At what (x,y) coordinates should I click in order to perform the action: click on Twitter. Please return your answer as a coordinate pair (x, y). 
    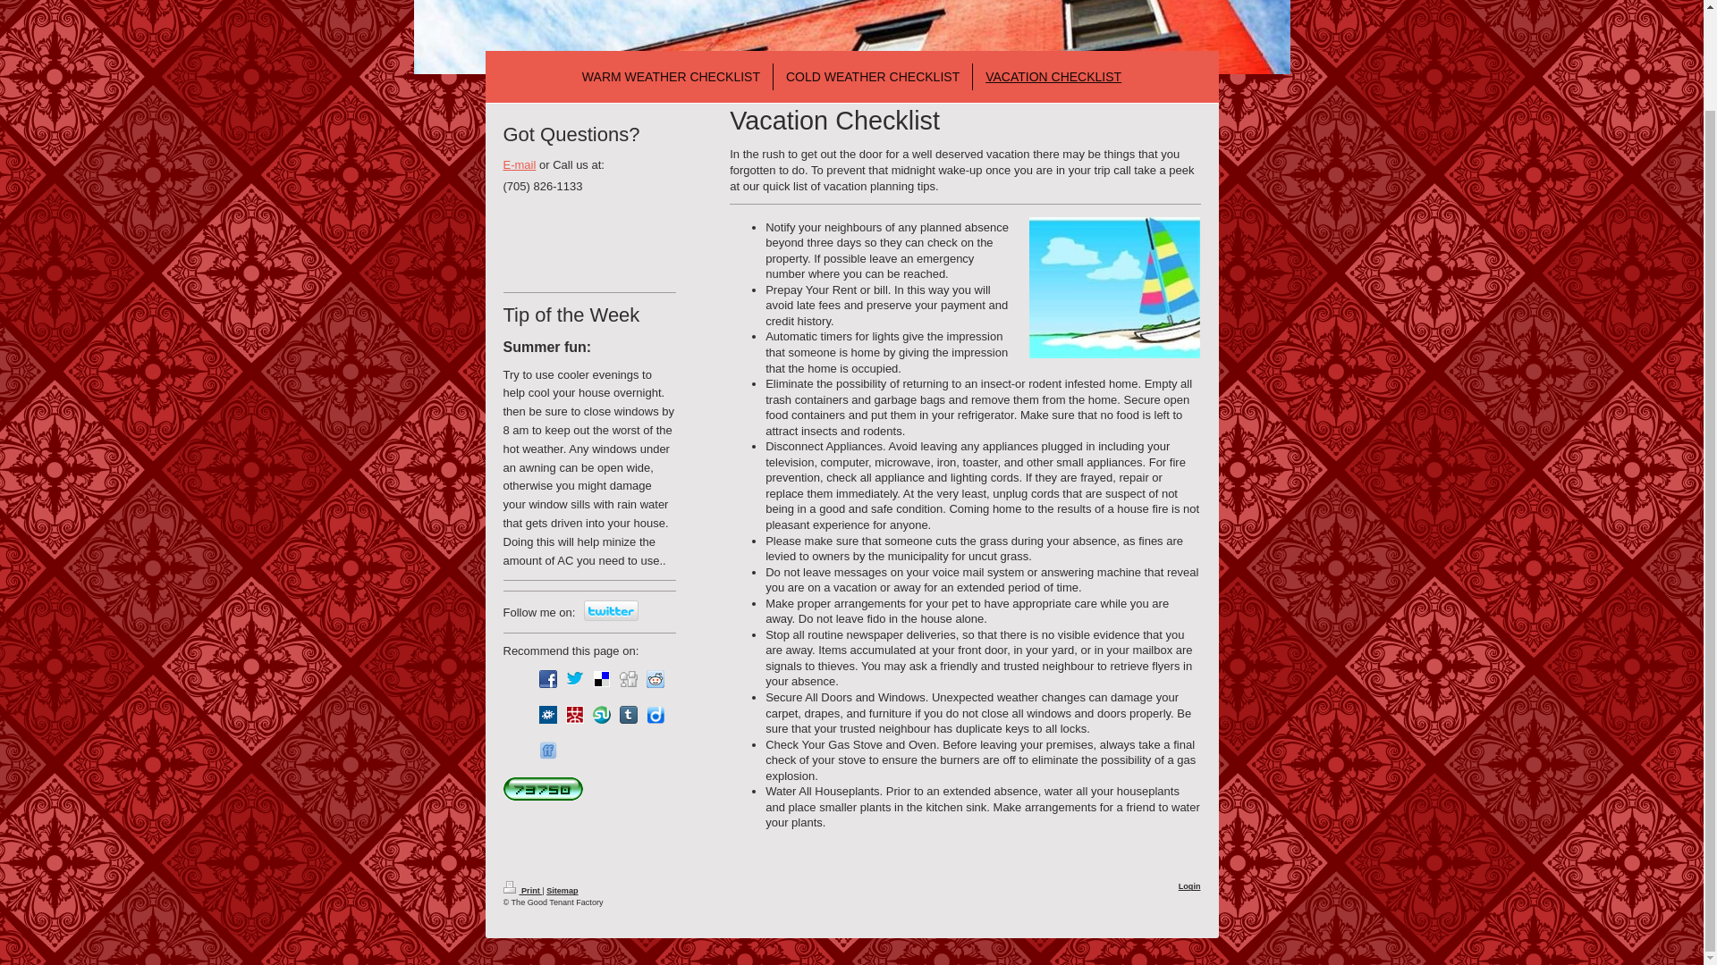
    Looking at the image, I should click on (574, 679).